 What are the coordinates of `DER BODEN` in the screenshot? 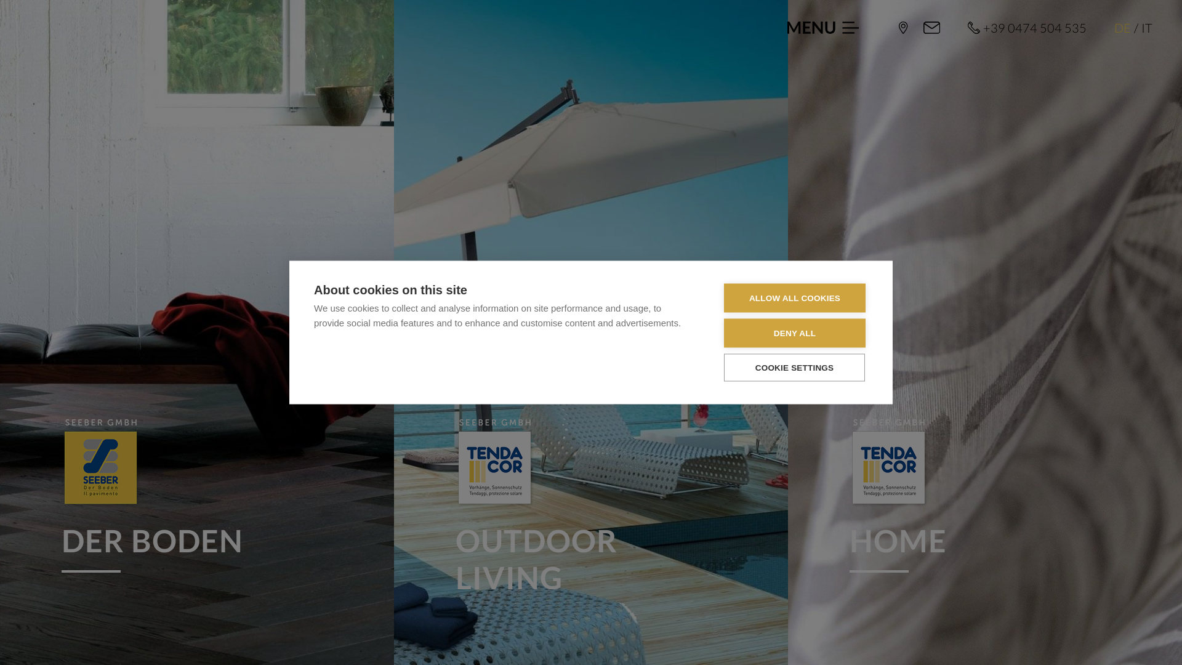 It's located at (197, 496).